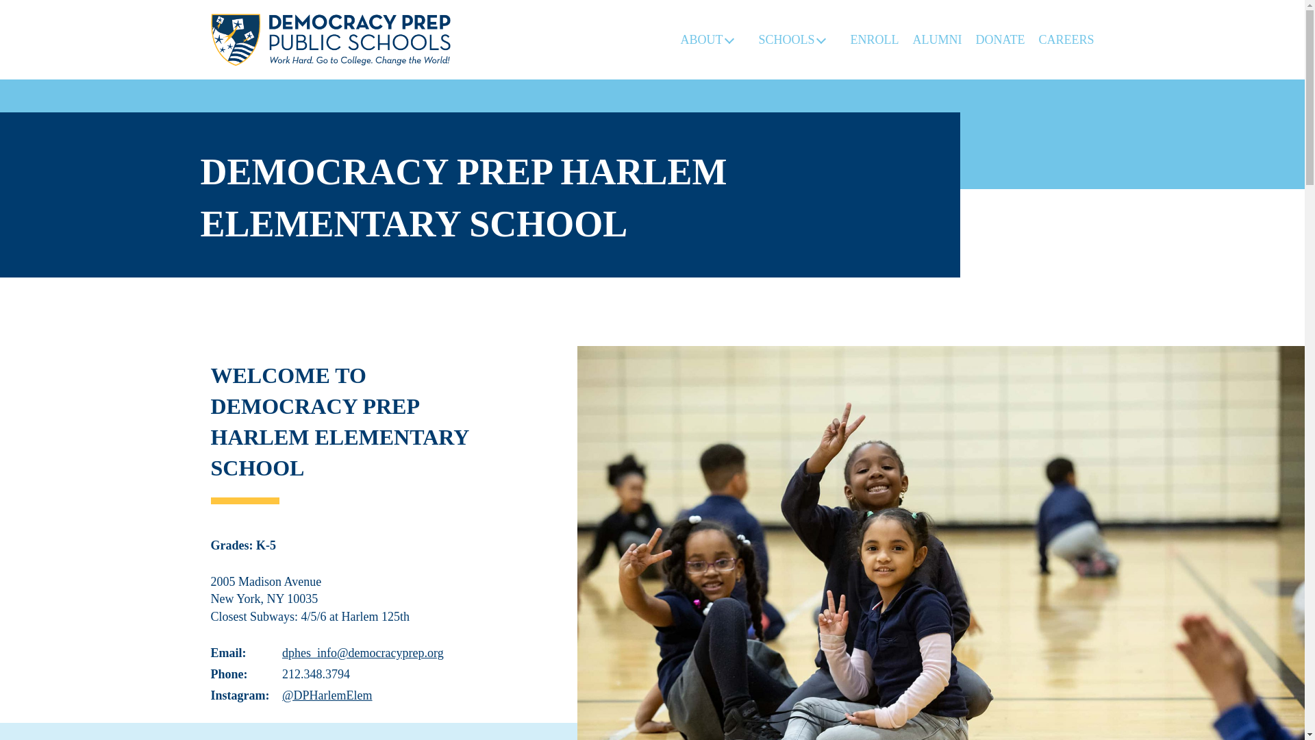 The width and height of the screenshot is (1315, 740). What do you see at coordinates (708, 39) in the screenshot?
I see `ABOUT` at bounding box center [708, 39].